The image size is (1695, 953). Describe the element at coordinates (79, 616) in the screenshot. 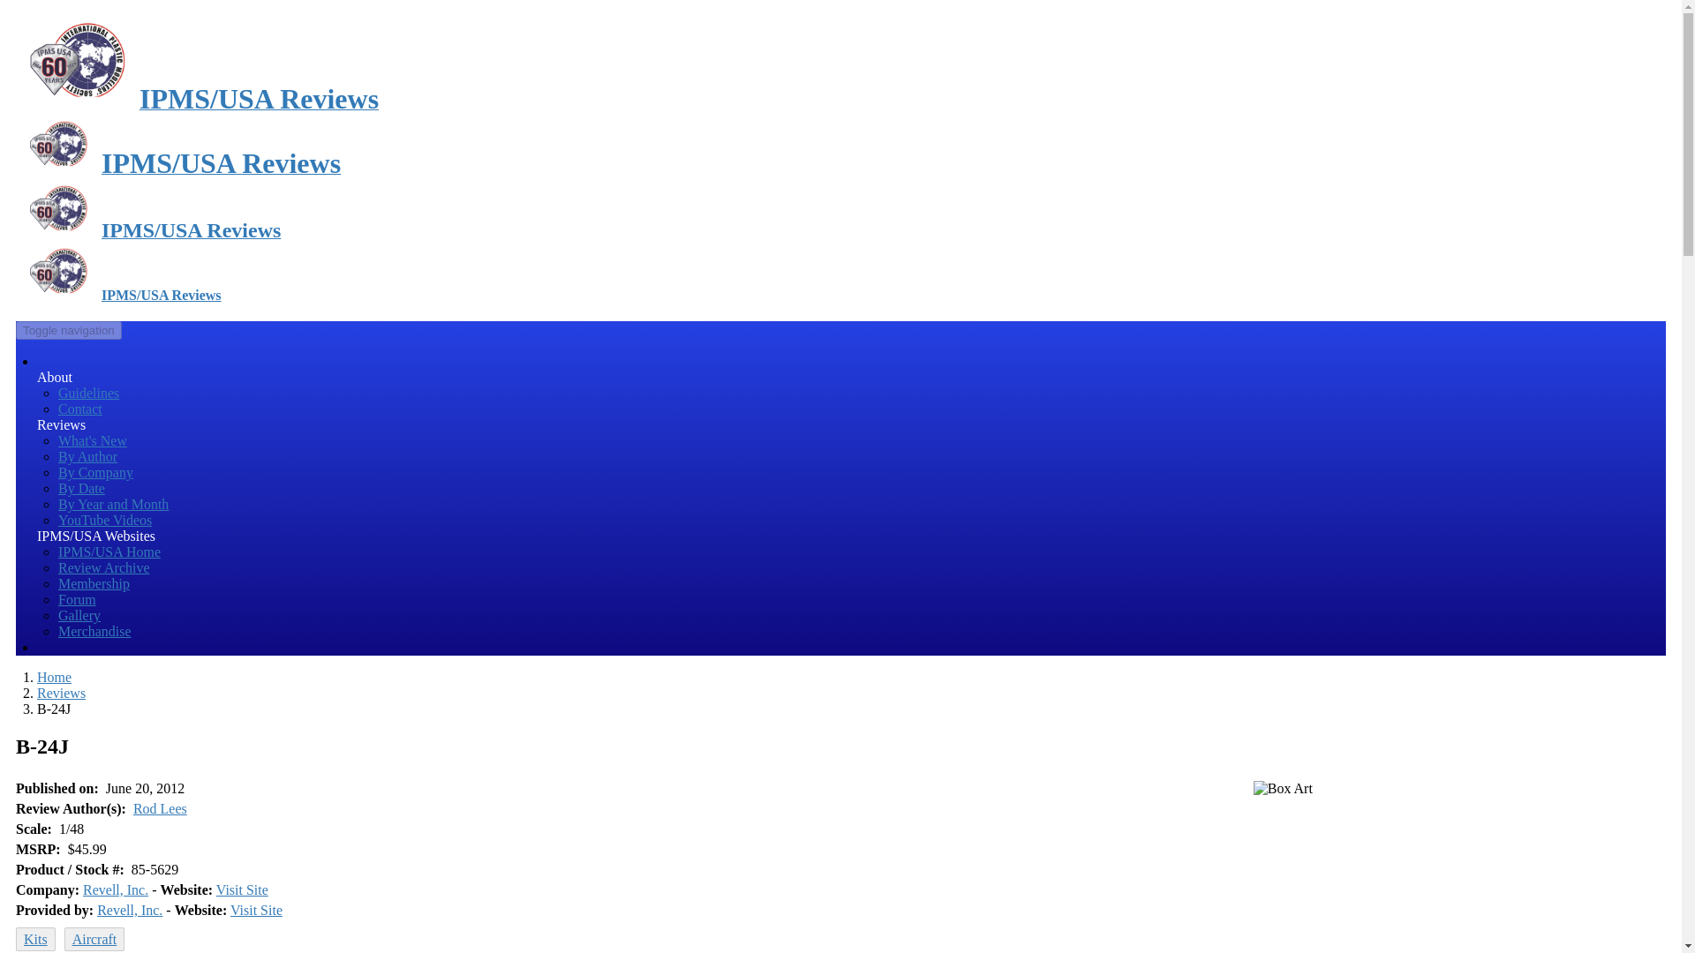

I see `Gallery` at that location.